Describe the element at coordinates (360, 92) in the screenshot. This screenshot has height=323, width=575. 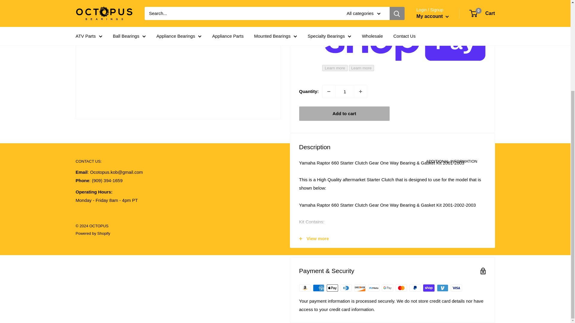
I see `Increase quantity by 1` at that location.